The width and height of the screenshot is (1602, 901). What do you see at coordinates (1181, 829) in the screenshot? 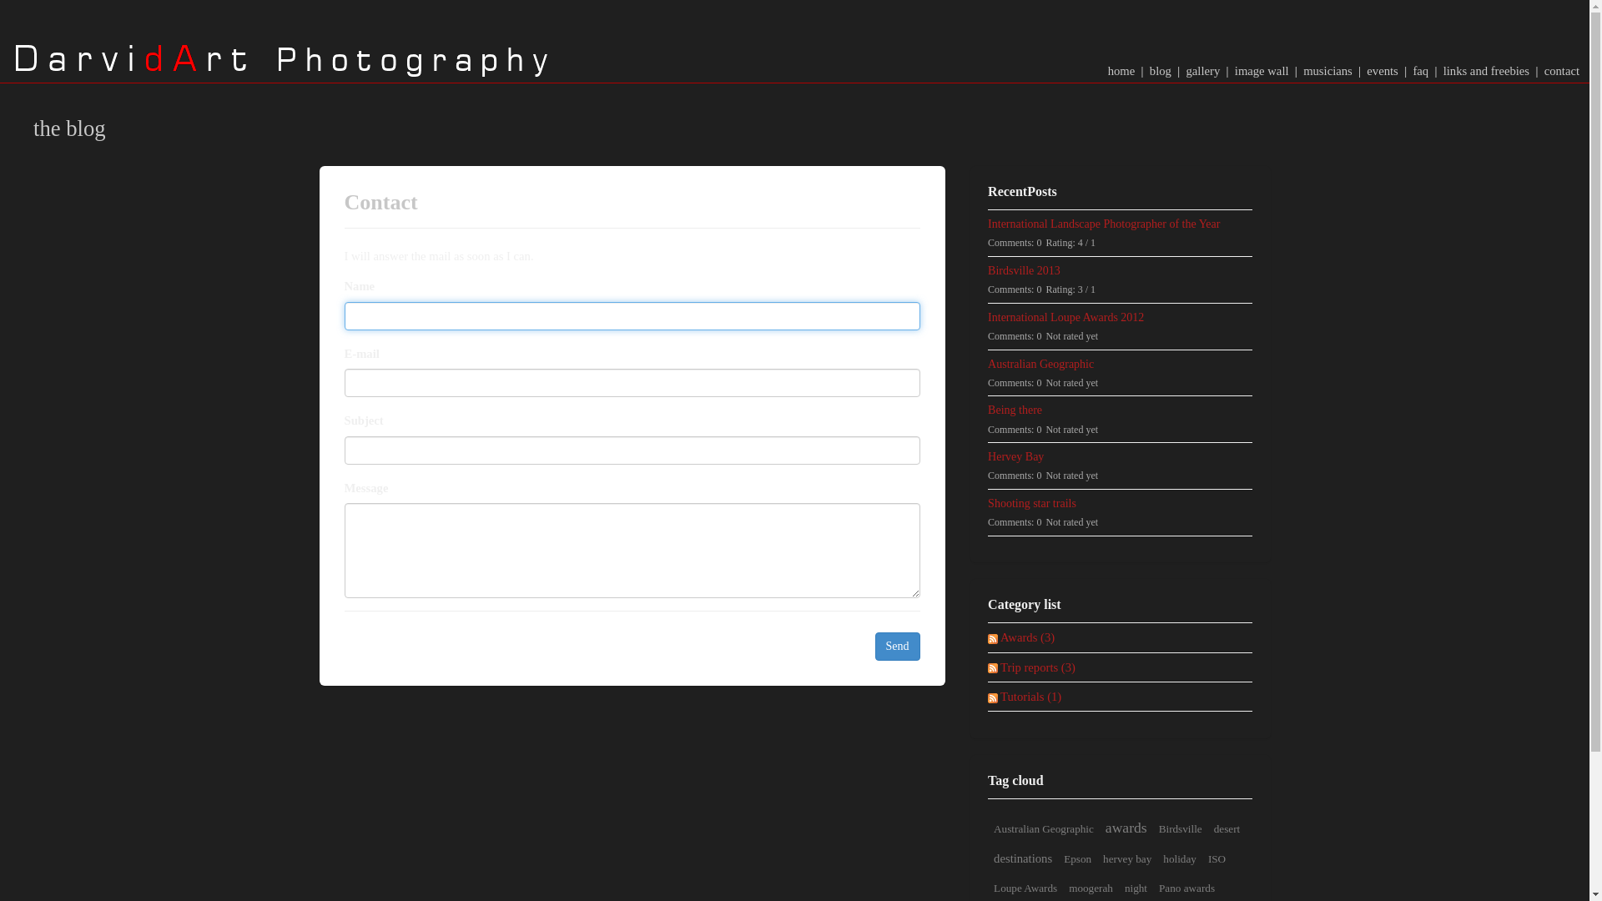
I see `Birdsville` at bounding box center [1181, 829].